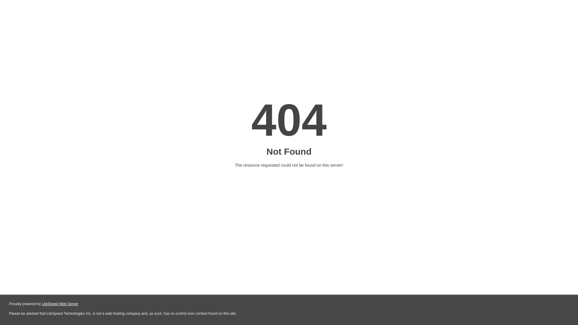 The width and height of the screenshot is (578, 325). What do you see at coordinates (60, 304) in the screenshot?
I see `LiteSpeed Web Server` at bounding box center [60, 304].